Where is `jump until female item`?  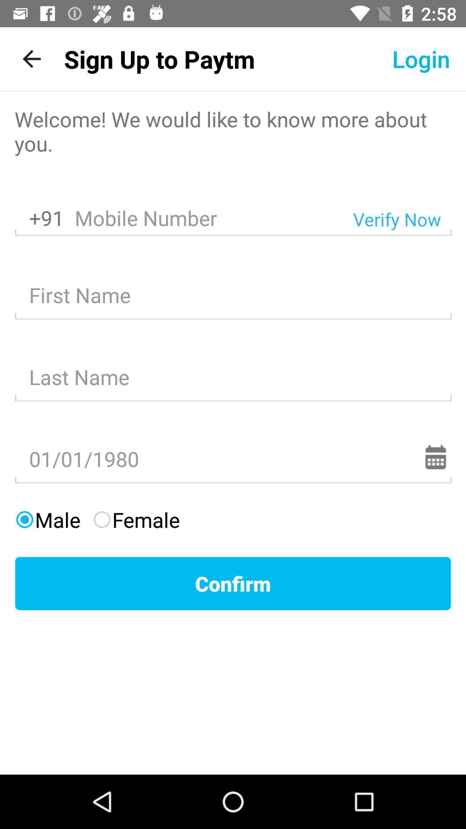 jump until female item is located at coordinates (135, 520).